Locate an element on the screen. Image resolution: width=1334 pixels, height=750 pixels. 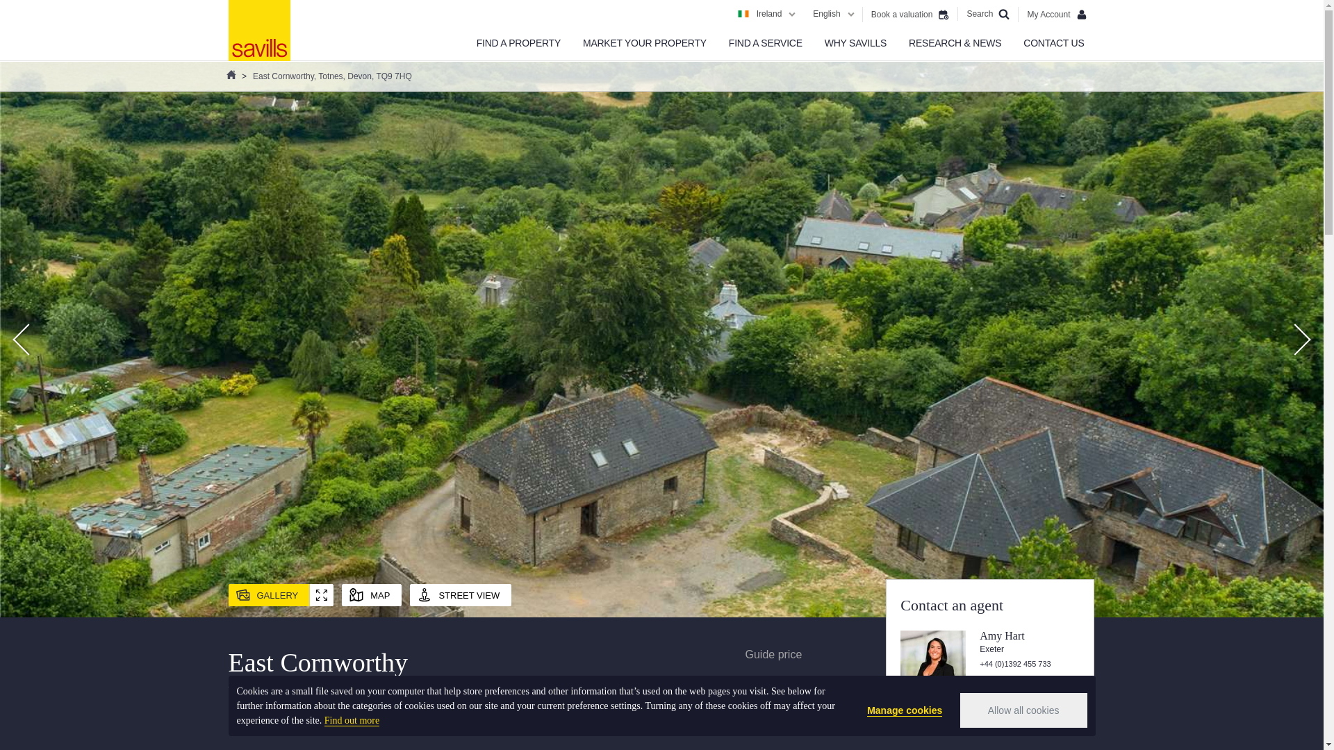
Go to homepage is located at coordinates (258, 31).